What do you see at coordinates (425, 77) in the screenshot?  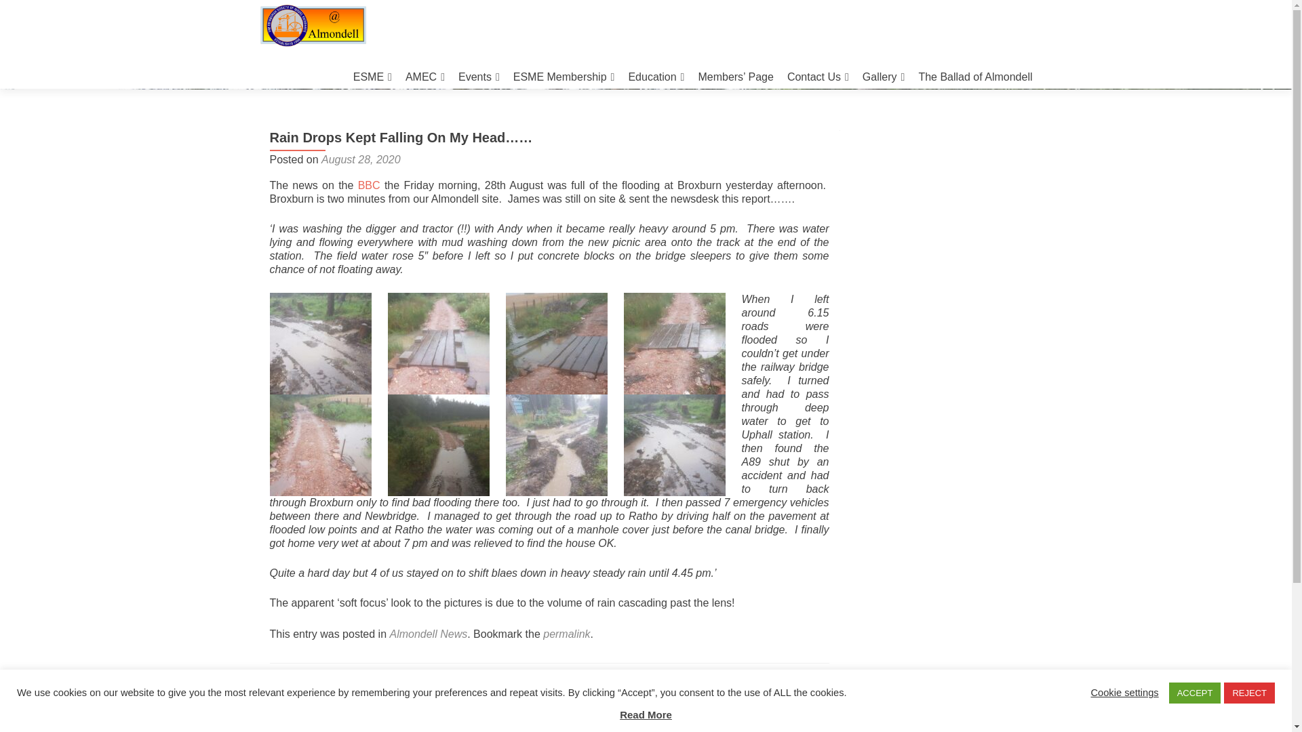 I see `AMEC` at bounding box center [425, 77].